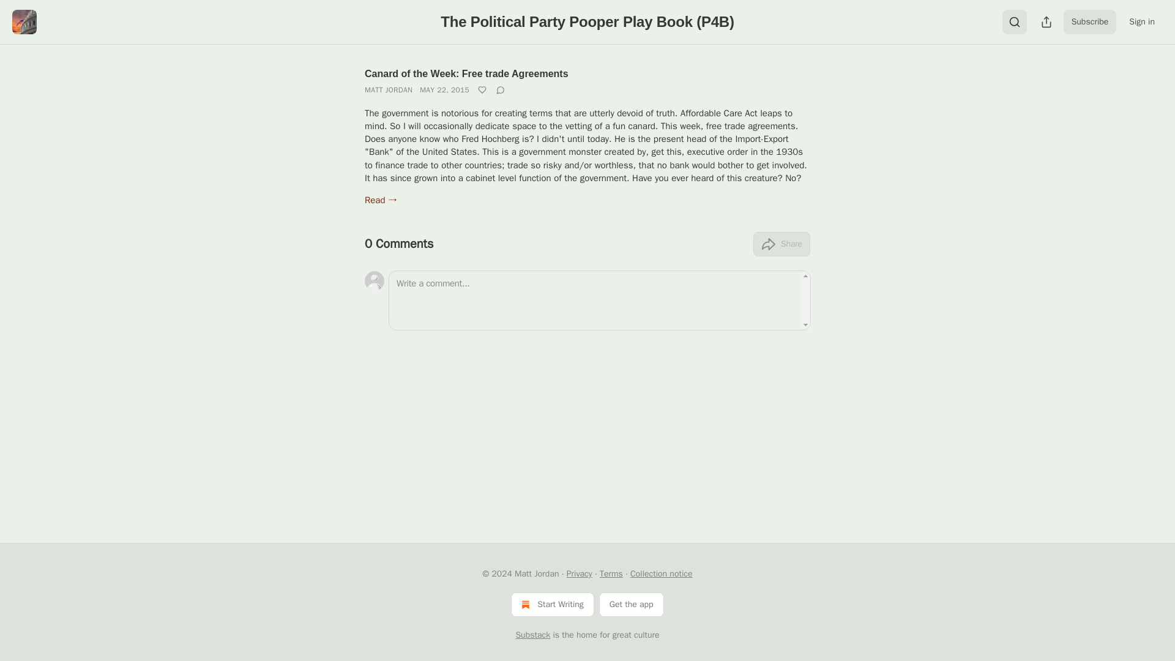 The image size is (1175, 661). What do you see at coordinates (1142, 22) in the screenshot?
I see `Sign in` at bounding box center [1142, 22].